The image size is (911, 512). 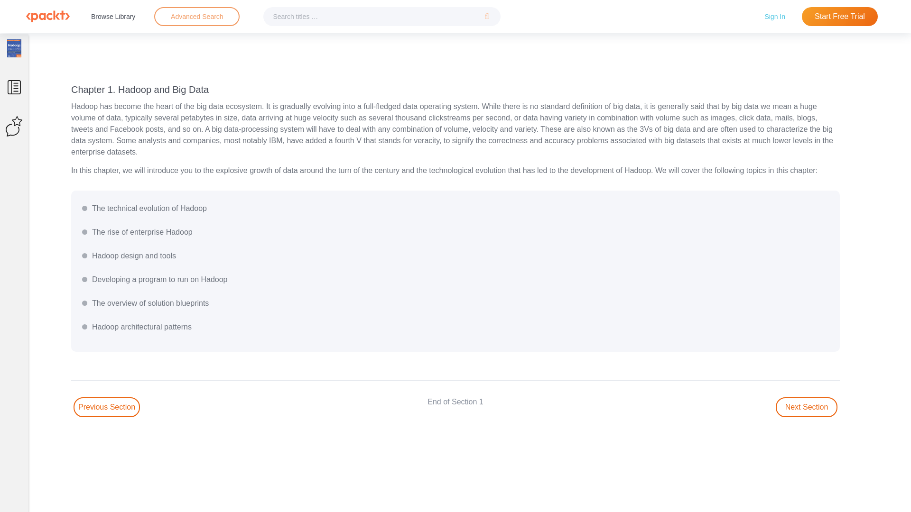 What do you see at coordinates (774, 16) in the screenshot?
I see `Sign In` at bounding box center [774, 16].